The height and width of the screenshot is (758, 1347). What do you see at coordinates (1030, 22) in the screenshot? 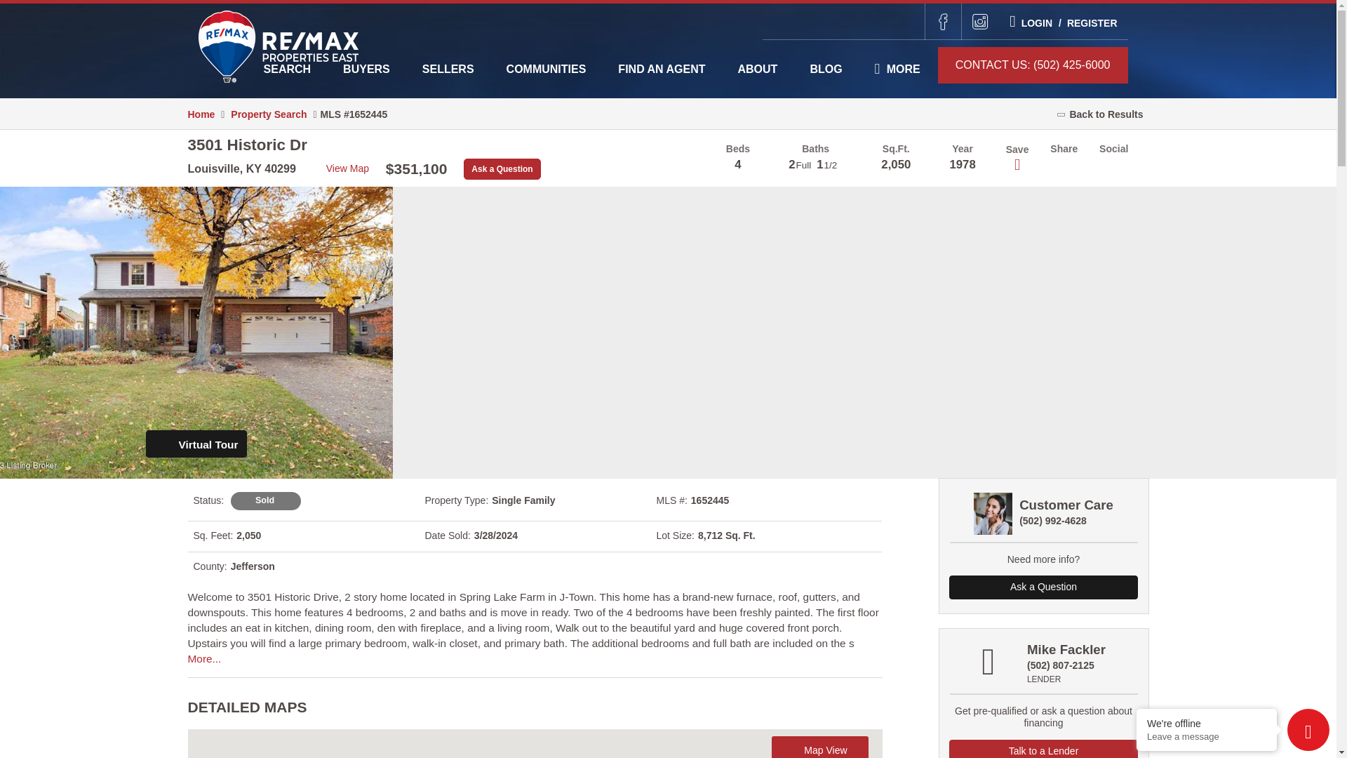
I see `LOGIN` at bounding box center [1030, 22].